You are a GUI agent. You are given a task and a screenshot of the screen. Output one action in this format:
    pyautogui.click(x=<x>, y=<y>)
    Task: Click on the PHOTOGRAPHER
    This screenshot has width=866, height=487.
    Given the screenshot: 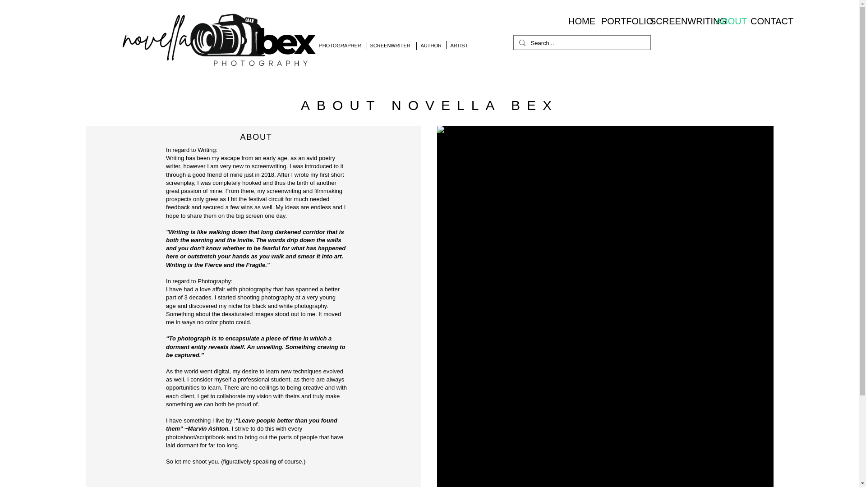 What is the action you would take?
    pyautogui.click(x=340, y=45)
    